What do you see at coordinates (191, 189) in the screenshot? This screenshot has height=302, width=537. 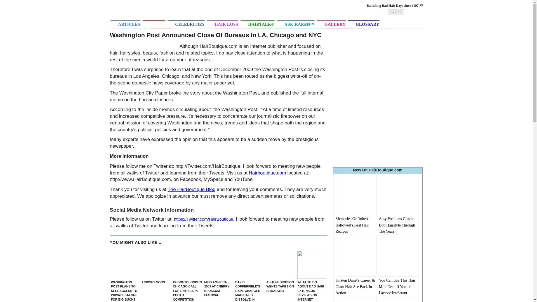 I see `The HairBoutique Blog` at bounding box center [191, 189].